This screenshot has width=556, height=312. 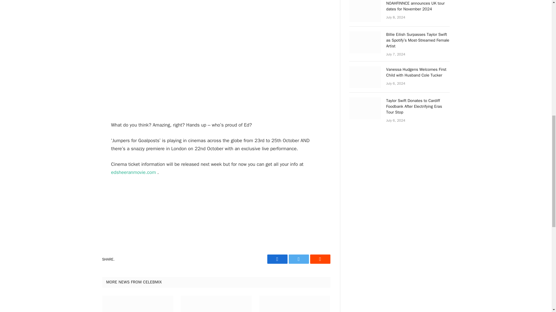 What do you see at coordinates (277, 259) in the screenshot?
I see `Facebook` at bounding box center [277, 259].